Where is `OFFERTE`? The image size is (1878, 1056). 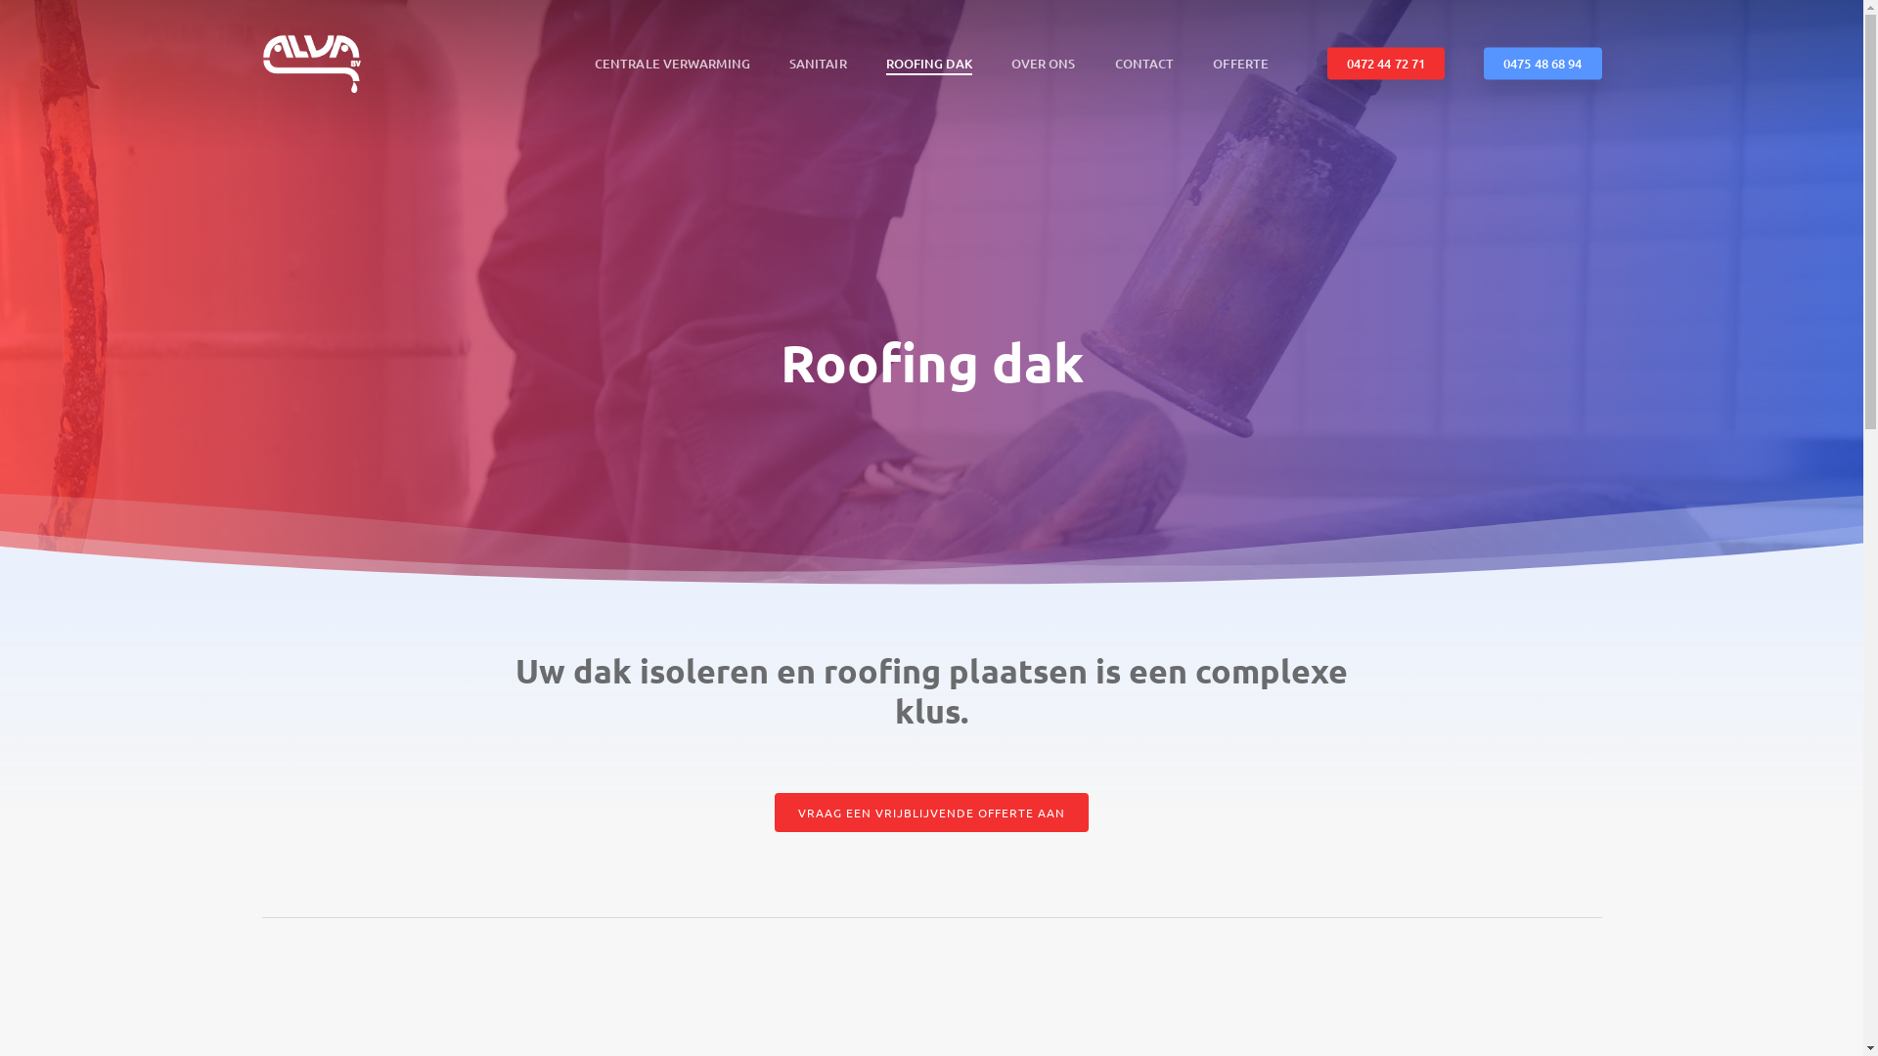 OFFERTE is located at coordinates (1240, 63).